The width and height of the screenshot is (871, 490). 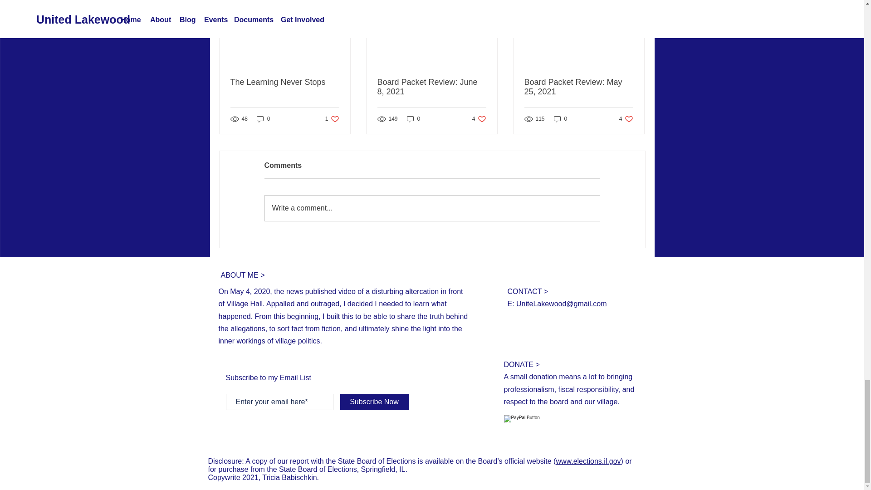 What do you see at coordinates (332, 119) in the screenshot?
I see `Write a comment...` at bounding box center [332, 119].